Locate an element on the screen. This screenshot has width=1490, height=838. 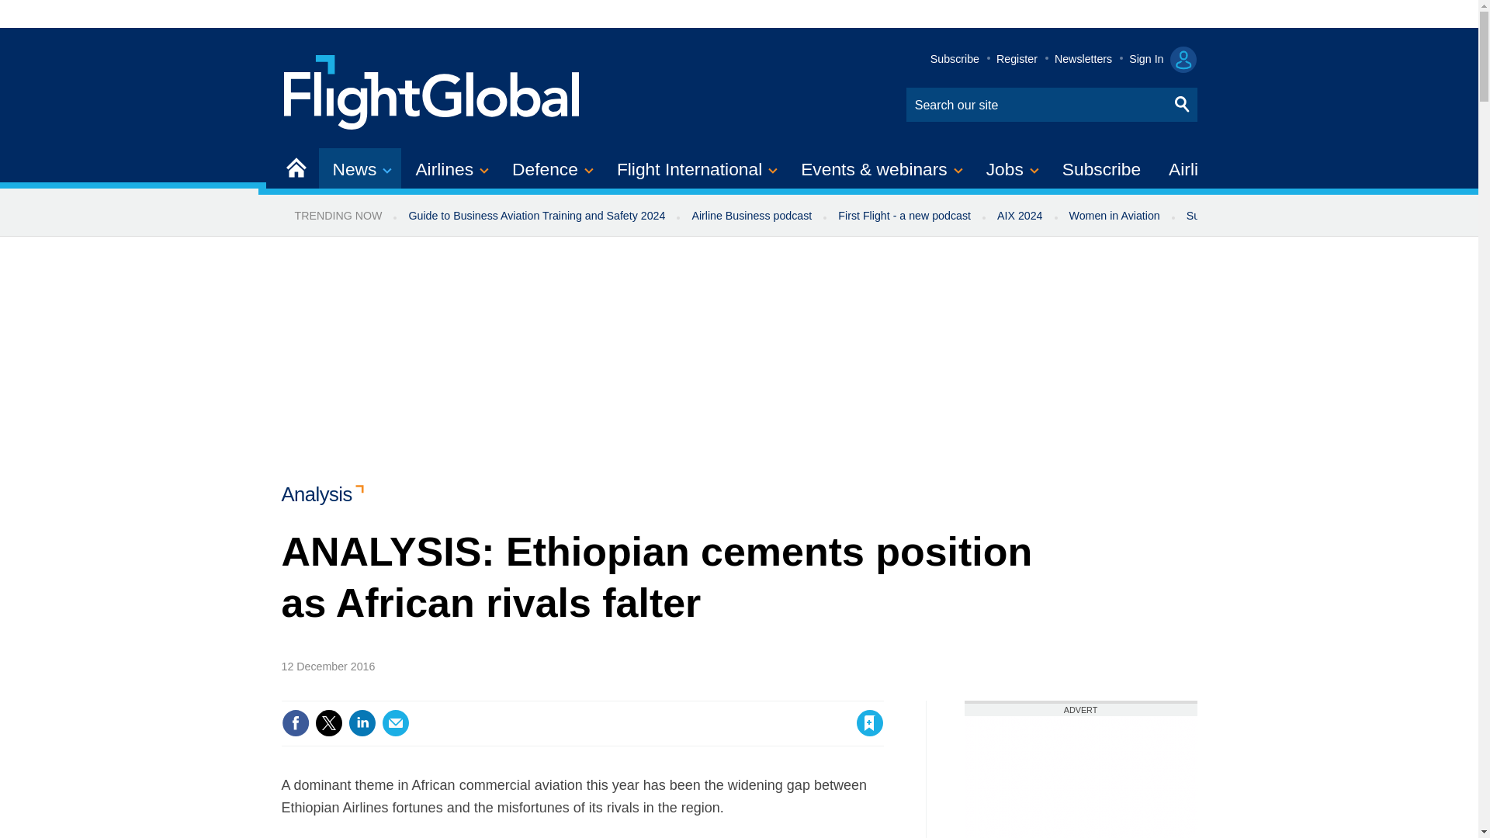
Sustainable Aviation newsletter is located at coordinates (1263, 216).